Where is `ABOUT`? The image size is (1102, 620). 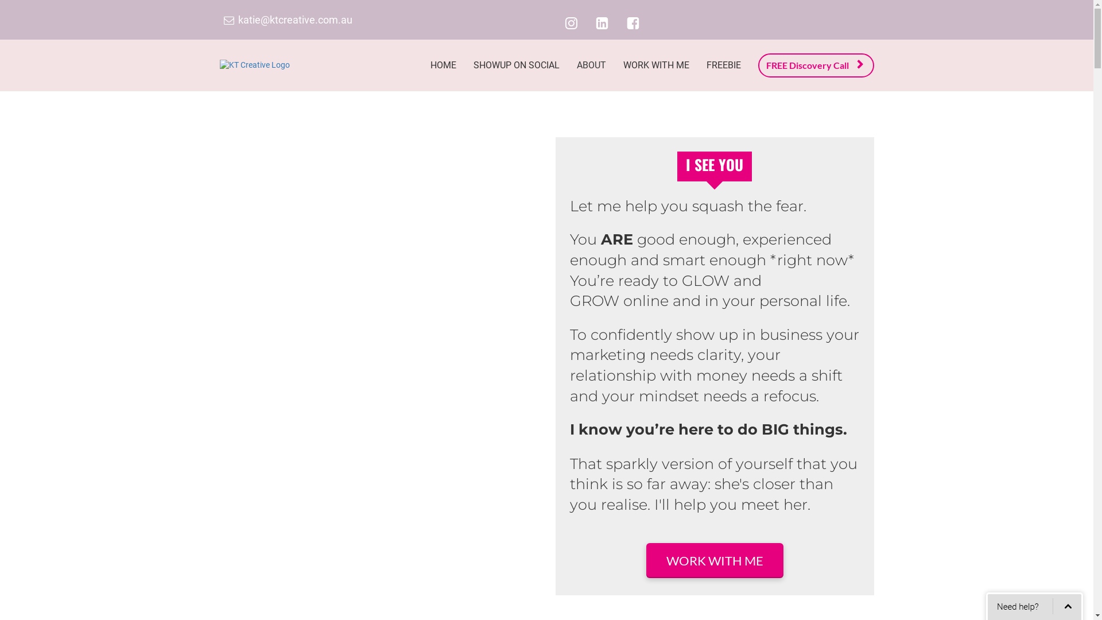
ABOUT is located at coordinates (591, 65).